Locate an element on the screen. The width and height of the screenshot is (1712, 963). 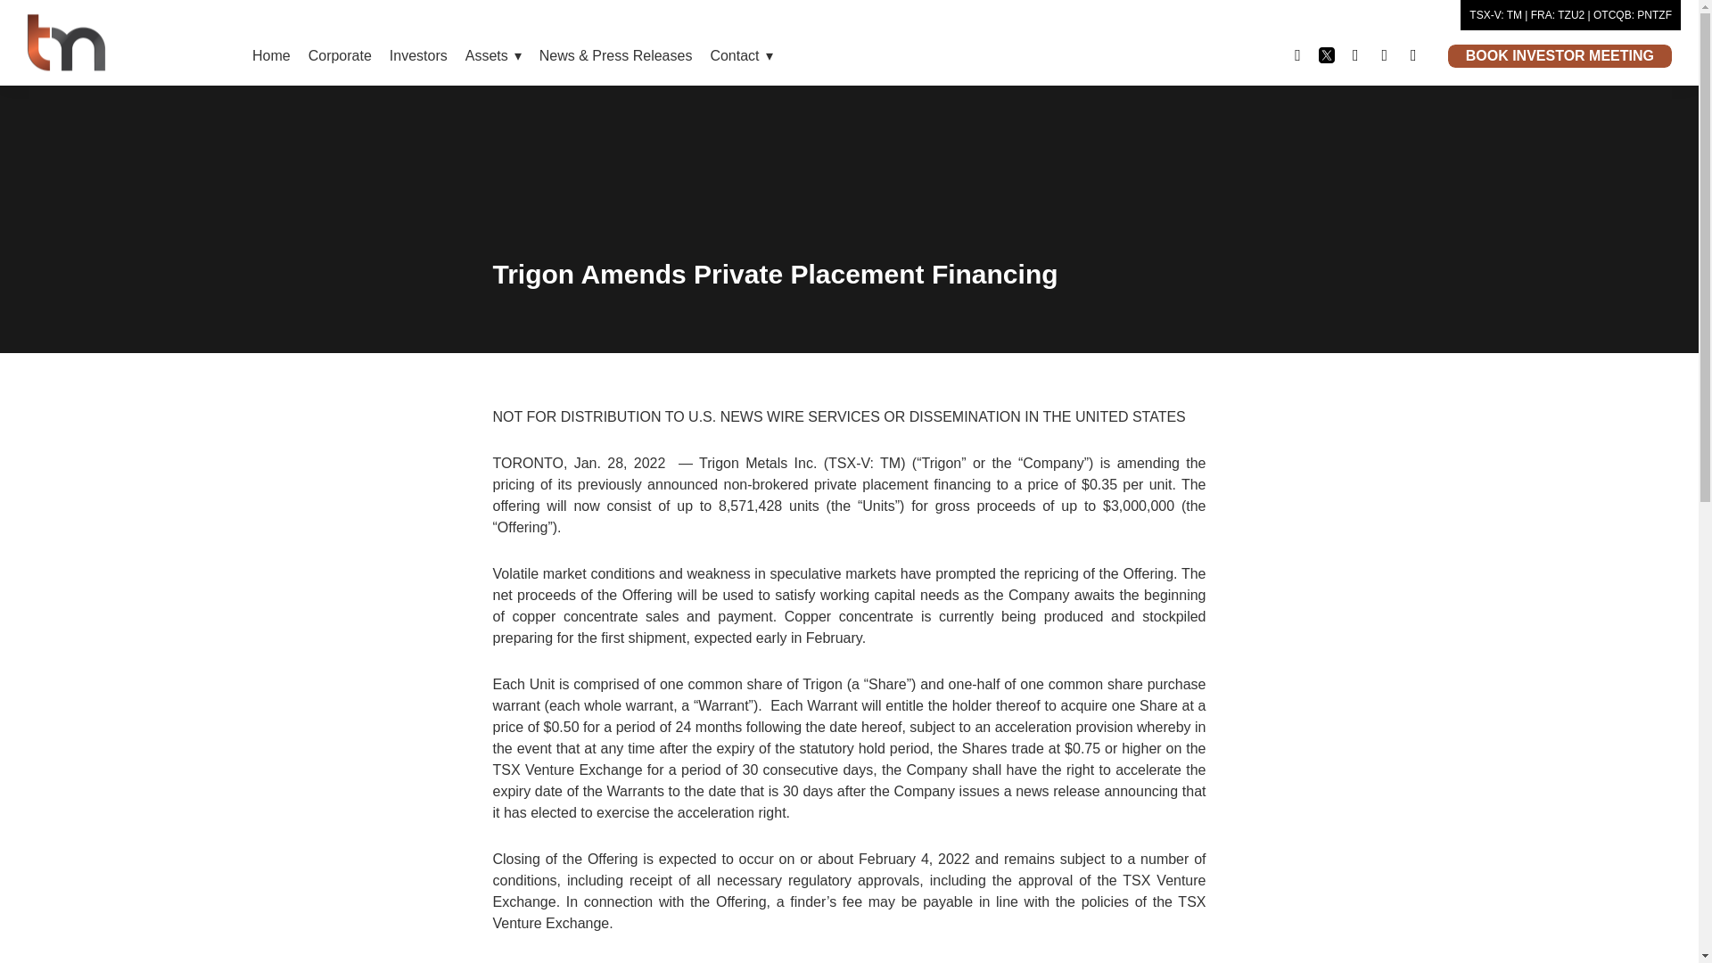
linkedin is located at coordinates (1384, 53).